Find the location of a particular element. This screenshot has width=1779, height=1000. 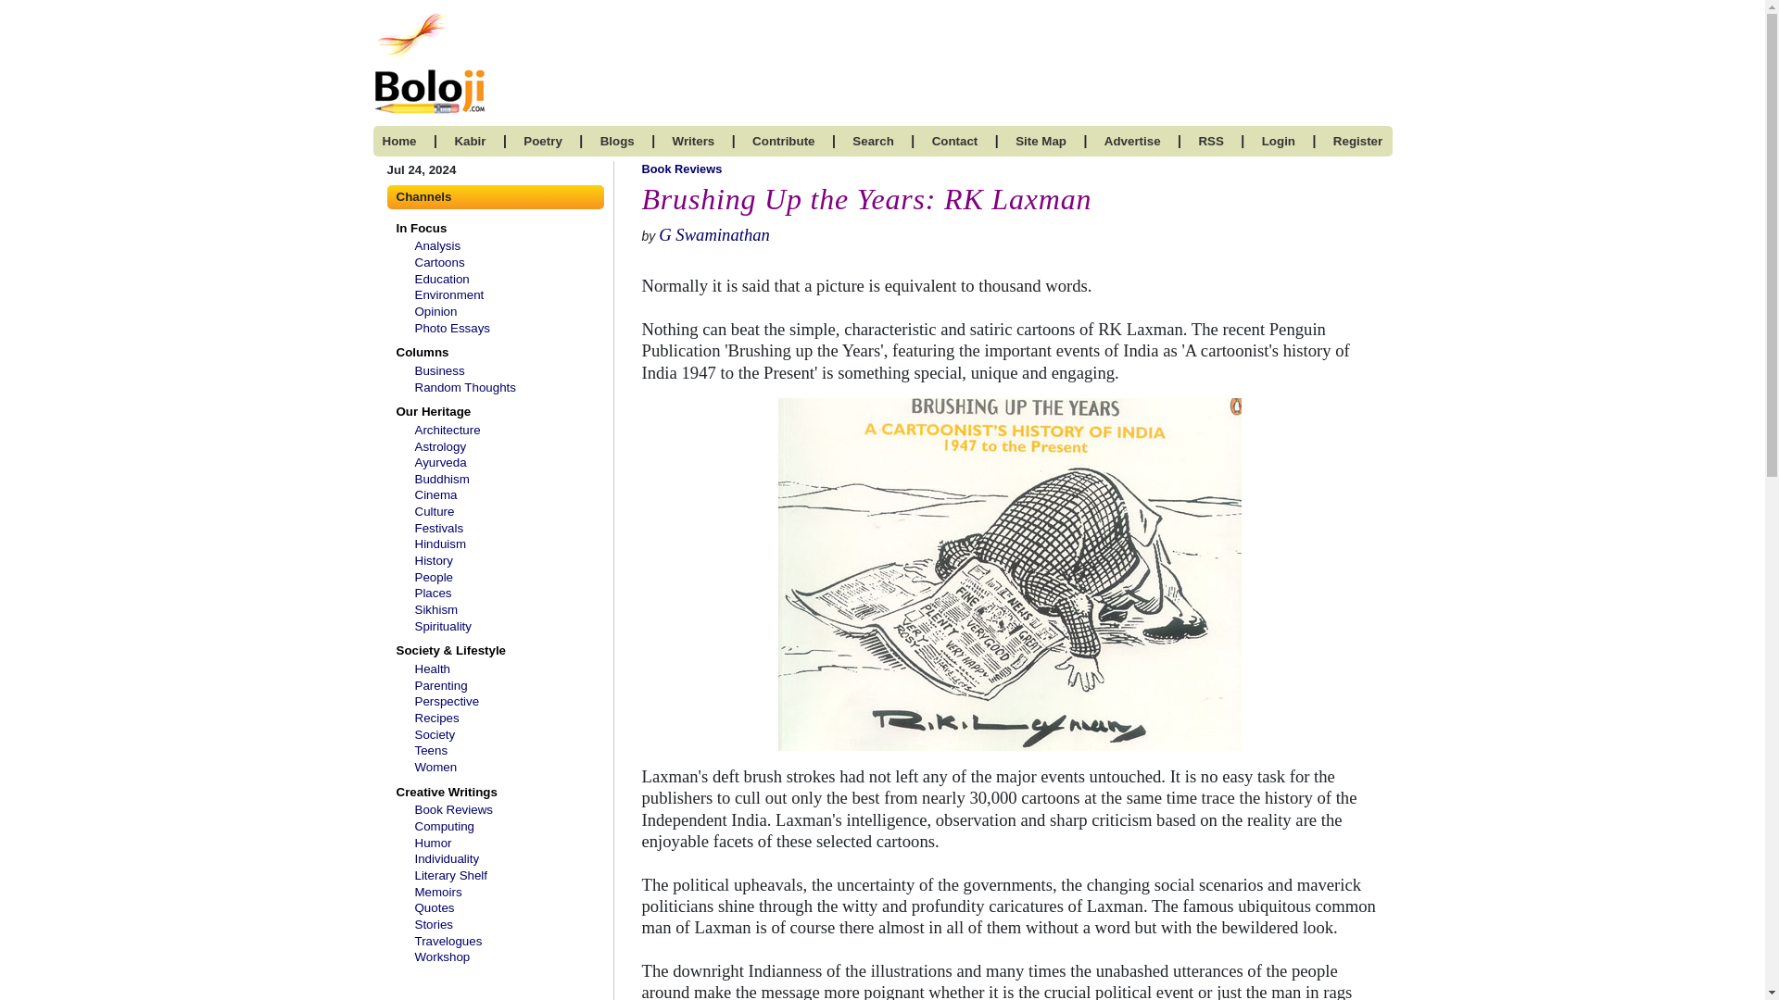

Kabir is located at coordinates (469, 141).